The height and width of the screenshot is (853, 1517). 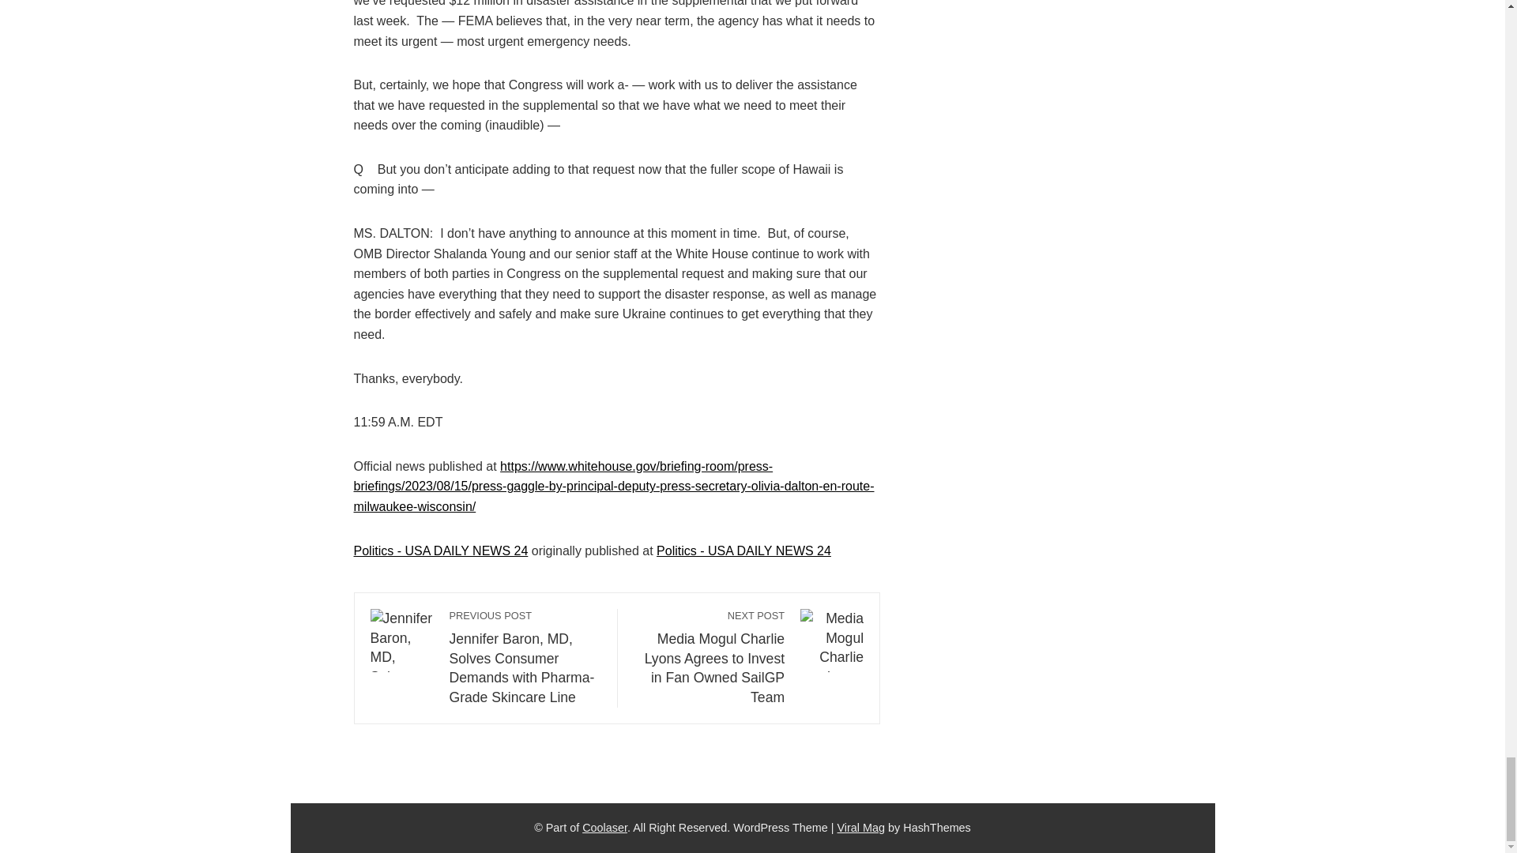 What do you see at coordinates (744, 551) in the screenshot?
I see `Politics - USA DAILY NEWS 24` at bounding box center [744, 551].